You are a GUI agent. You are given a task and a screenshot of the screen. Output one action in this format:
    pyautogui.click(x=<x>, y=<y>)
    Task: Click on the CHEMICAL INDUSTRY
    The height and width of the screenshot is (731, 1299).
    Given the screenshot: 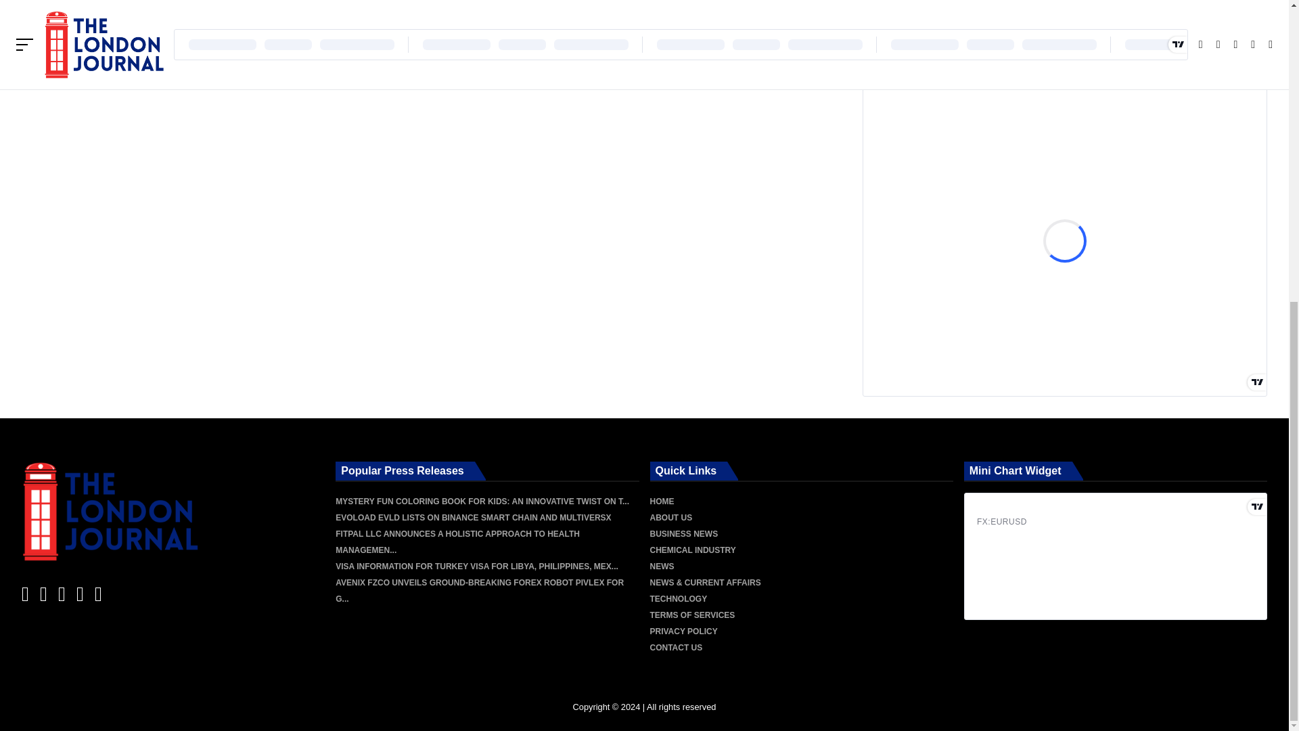 What is the action you would take?
    pyautogui.click(x=692, y=550)
    